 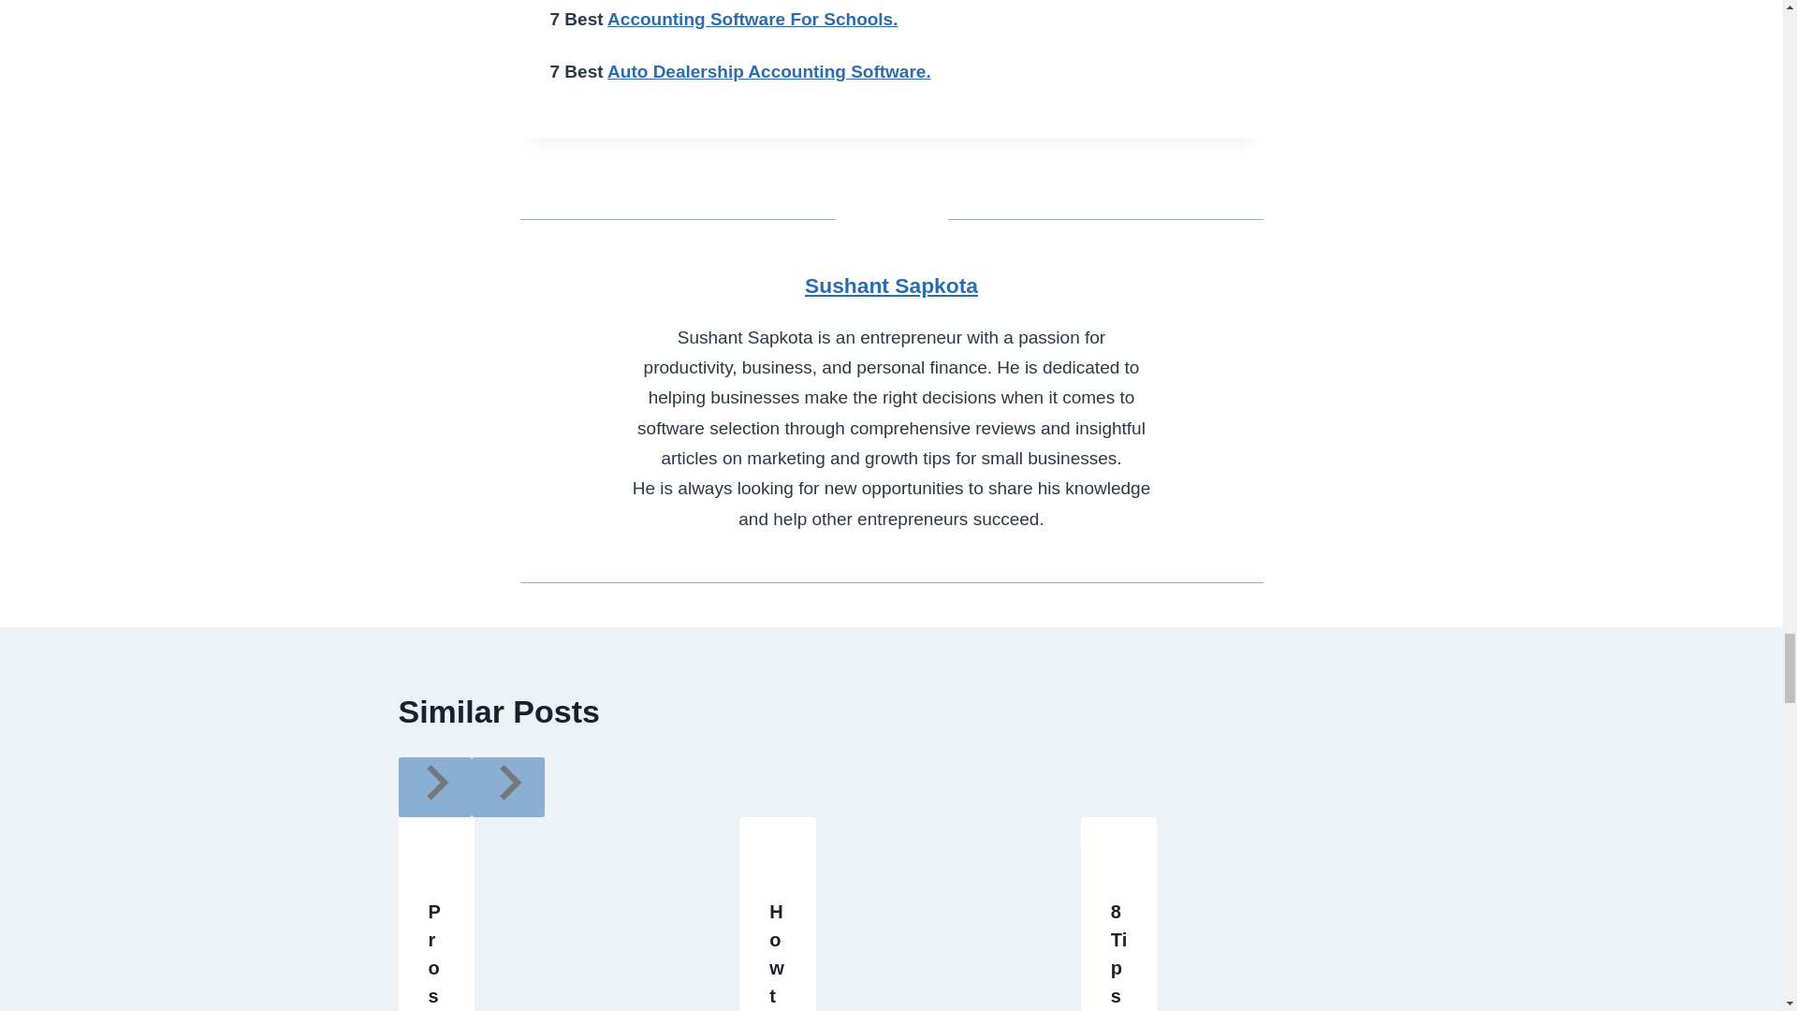 I want to click on Accounting Software For Schools., so click(x=752, y=19).